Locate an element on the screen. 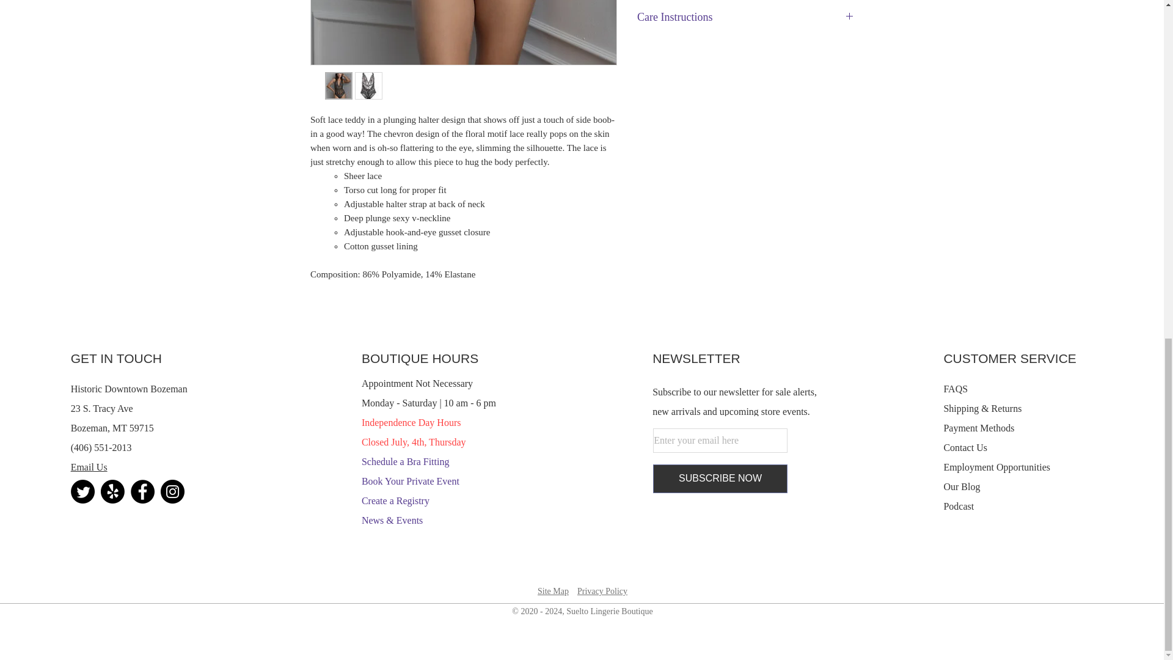 The height and width of the screenshot is (660, 1173). Schedule a Bra Fitting is located at coordinates (405, 461).